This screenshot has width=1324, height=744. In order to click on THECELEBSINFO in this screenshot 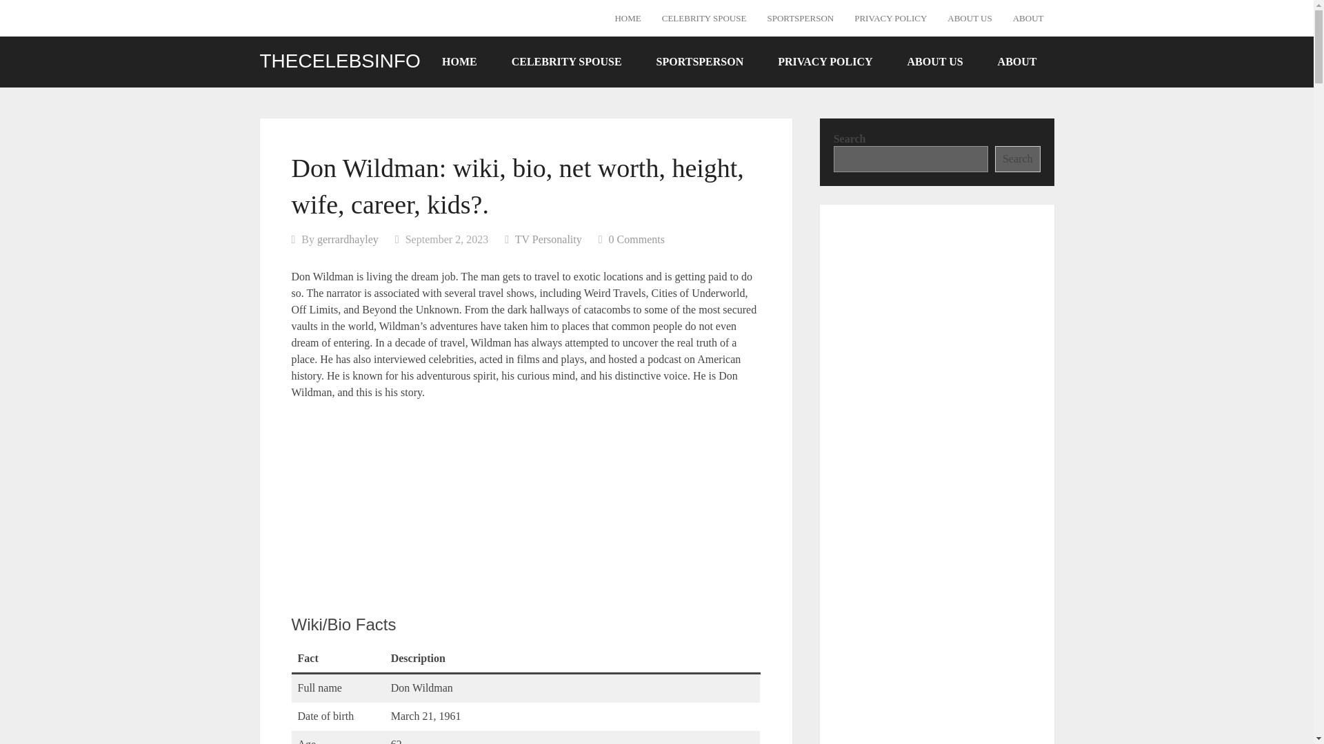, I will do `click(339, 61)`.